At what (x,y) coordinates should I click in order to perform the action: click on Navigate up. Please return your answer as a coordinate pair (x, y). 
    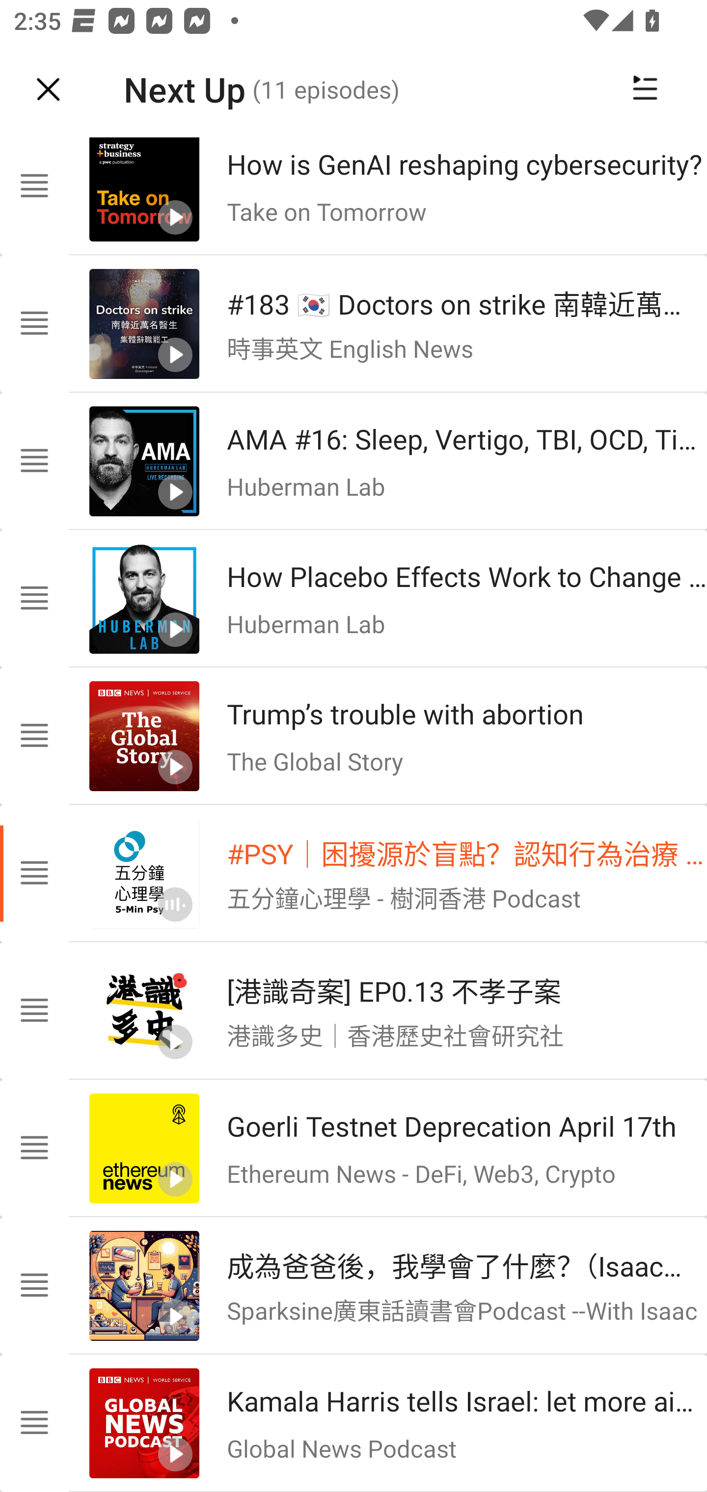
    Looking at the image, I should click on (48, 89).